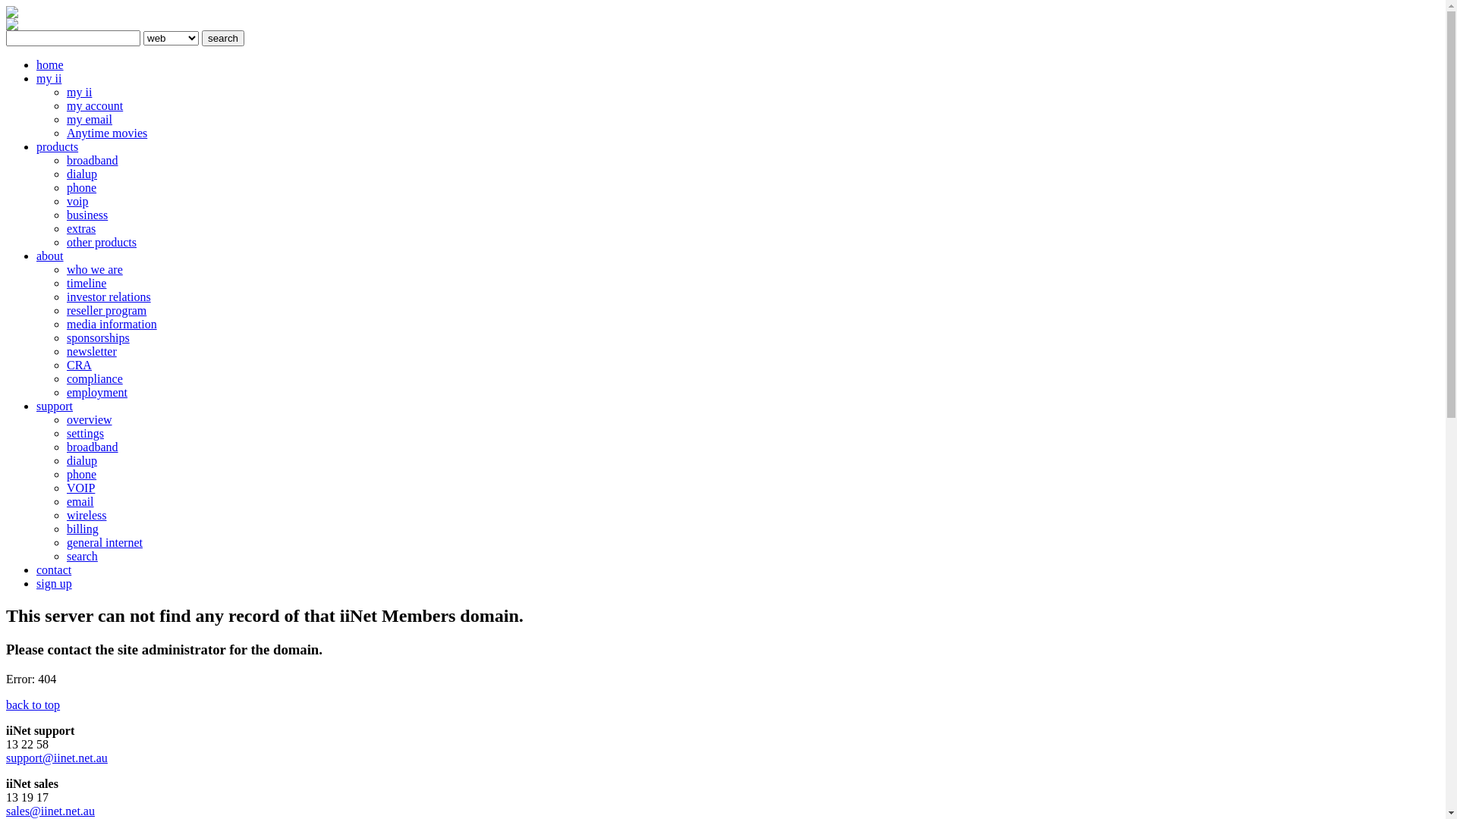  What do you see at coordinates (109, 297) in the screenshot?
I see `investor relations` at bounding box center [109, 297].